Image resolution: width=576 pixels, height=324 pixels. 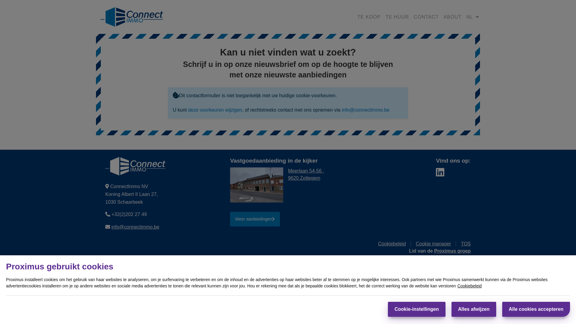 What do you see at coordinates (255, 219) in the screenshot?
I see `Meer aanbiedingen` at bounding box center [255, 219].